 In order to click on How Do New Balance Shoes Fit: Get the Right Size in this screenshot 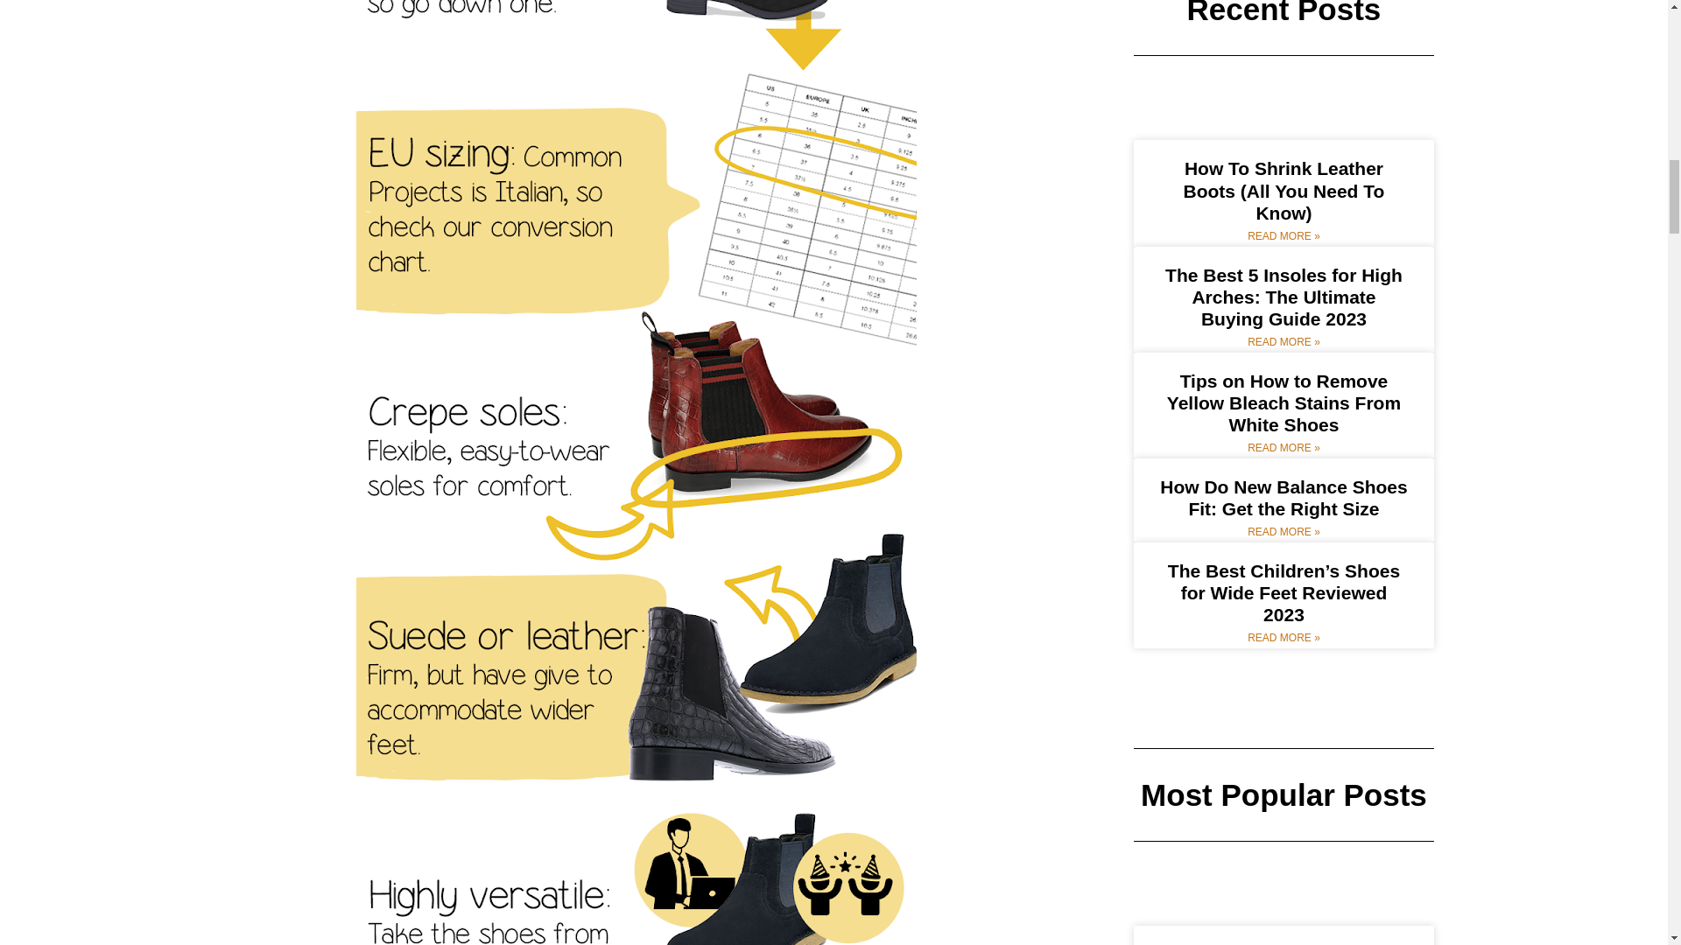, I will do `click(1284, 497)`.